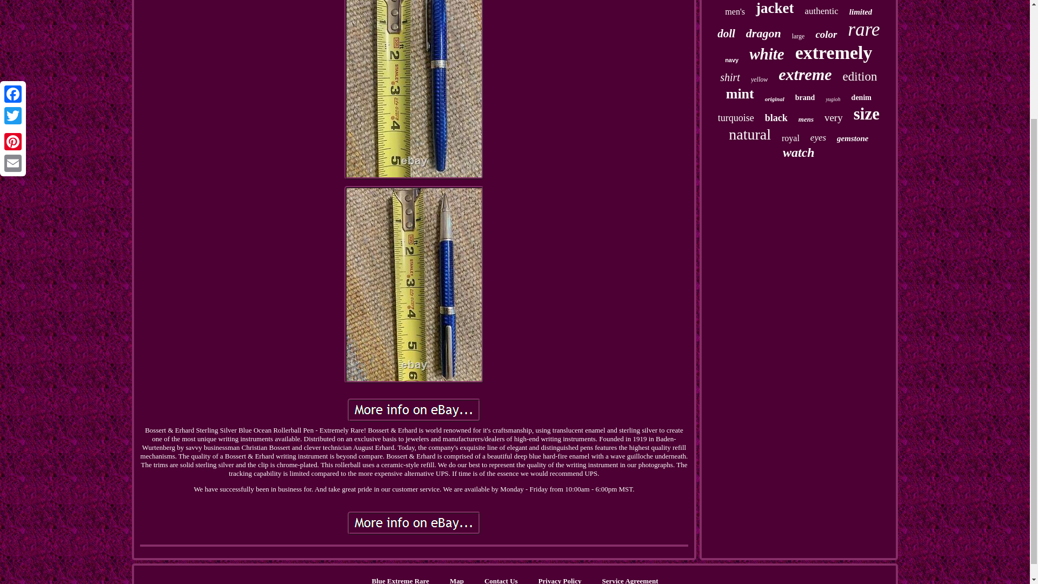 The image size is (1038, 584). Describe the element at coordinates (775, 99) in the screenshot. I see `original` at that location.